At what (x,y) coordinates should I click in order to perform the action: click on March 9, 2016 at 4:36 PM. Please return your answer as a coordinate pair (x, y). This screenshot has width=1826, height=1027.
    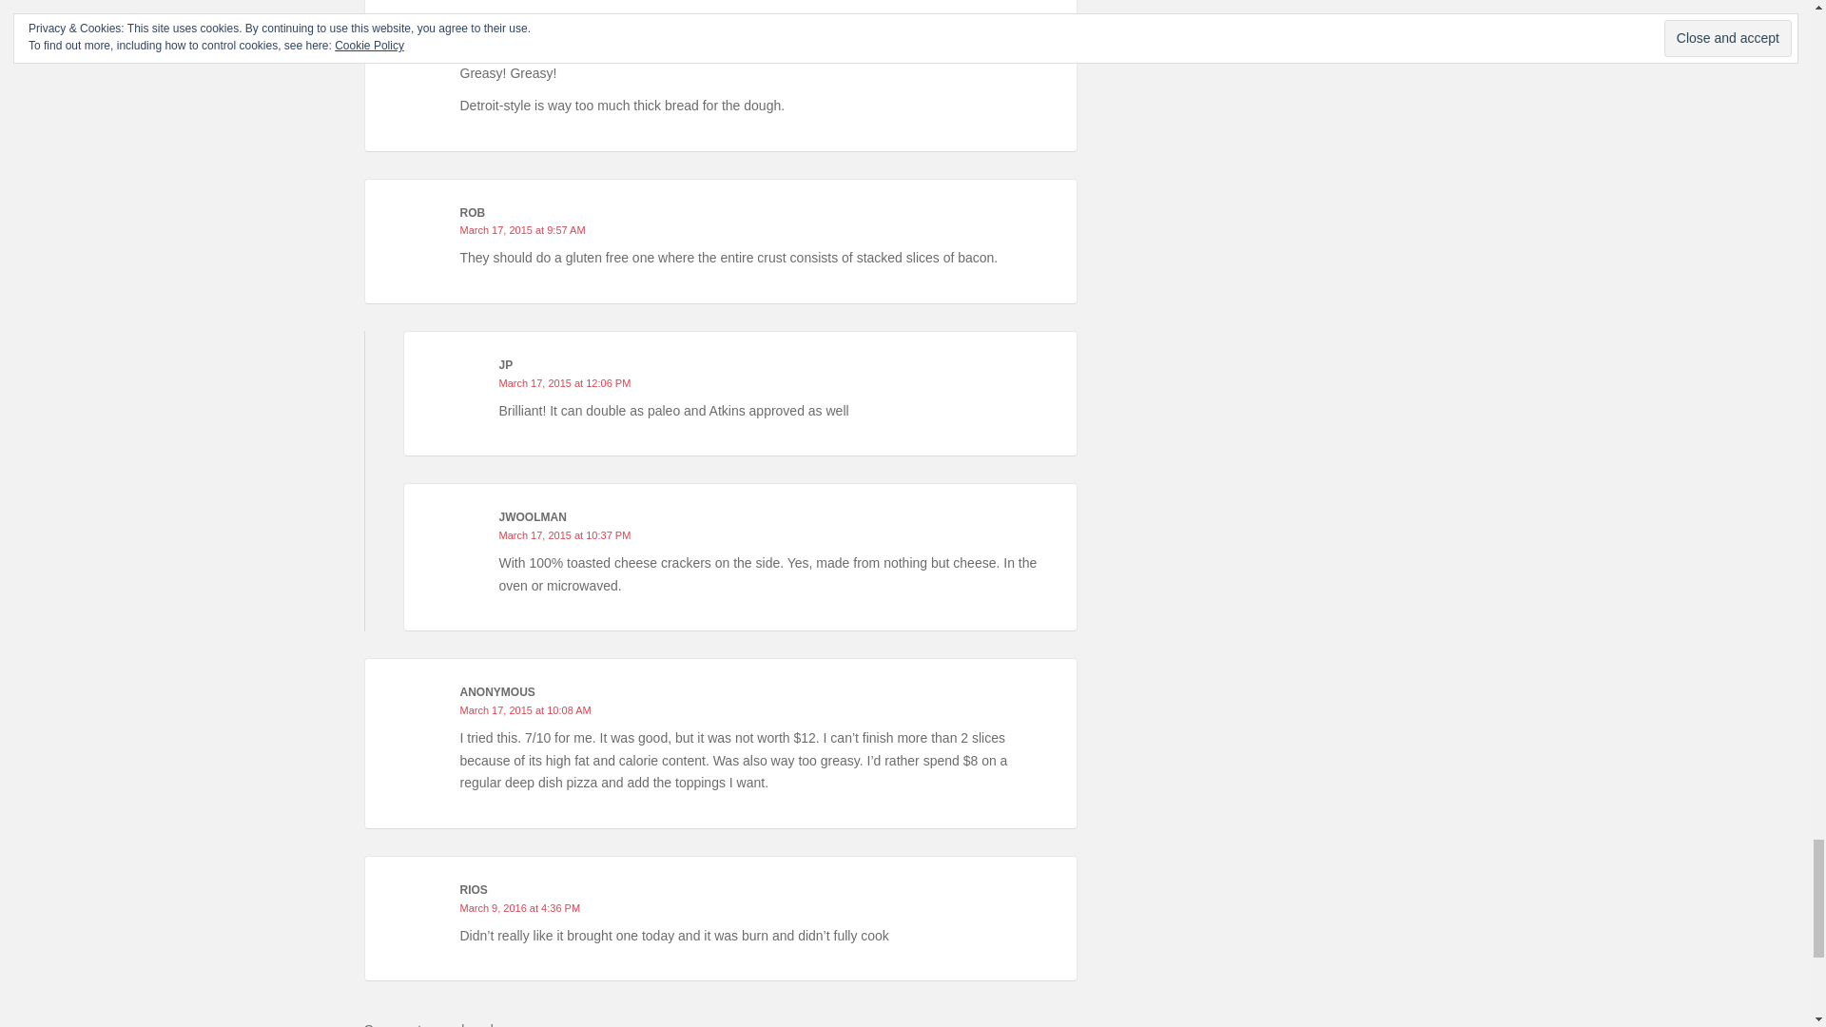
    Looking at the image, I should click on (519, 908).